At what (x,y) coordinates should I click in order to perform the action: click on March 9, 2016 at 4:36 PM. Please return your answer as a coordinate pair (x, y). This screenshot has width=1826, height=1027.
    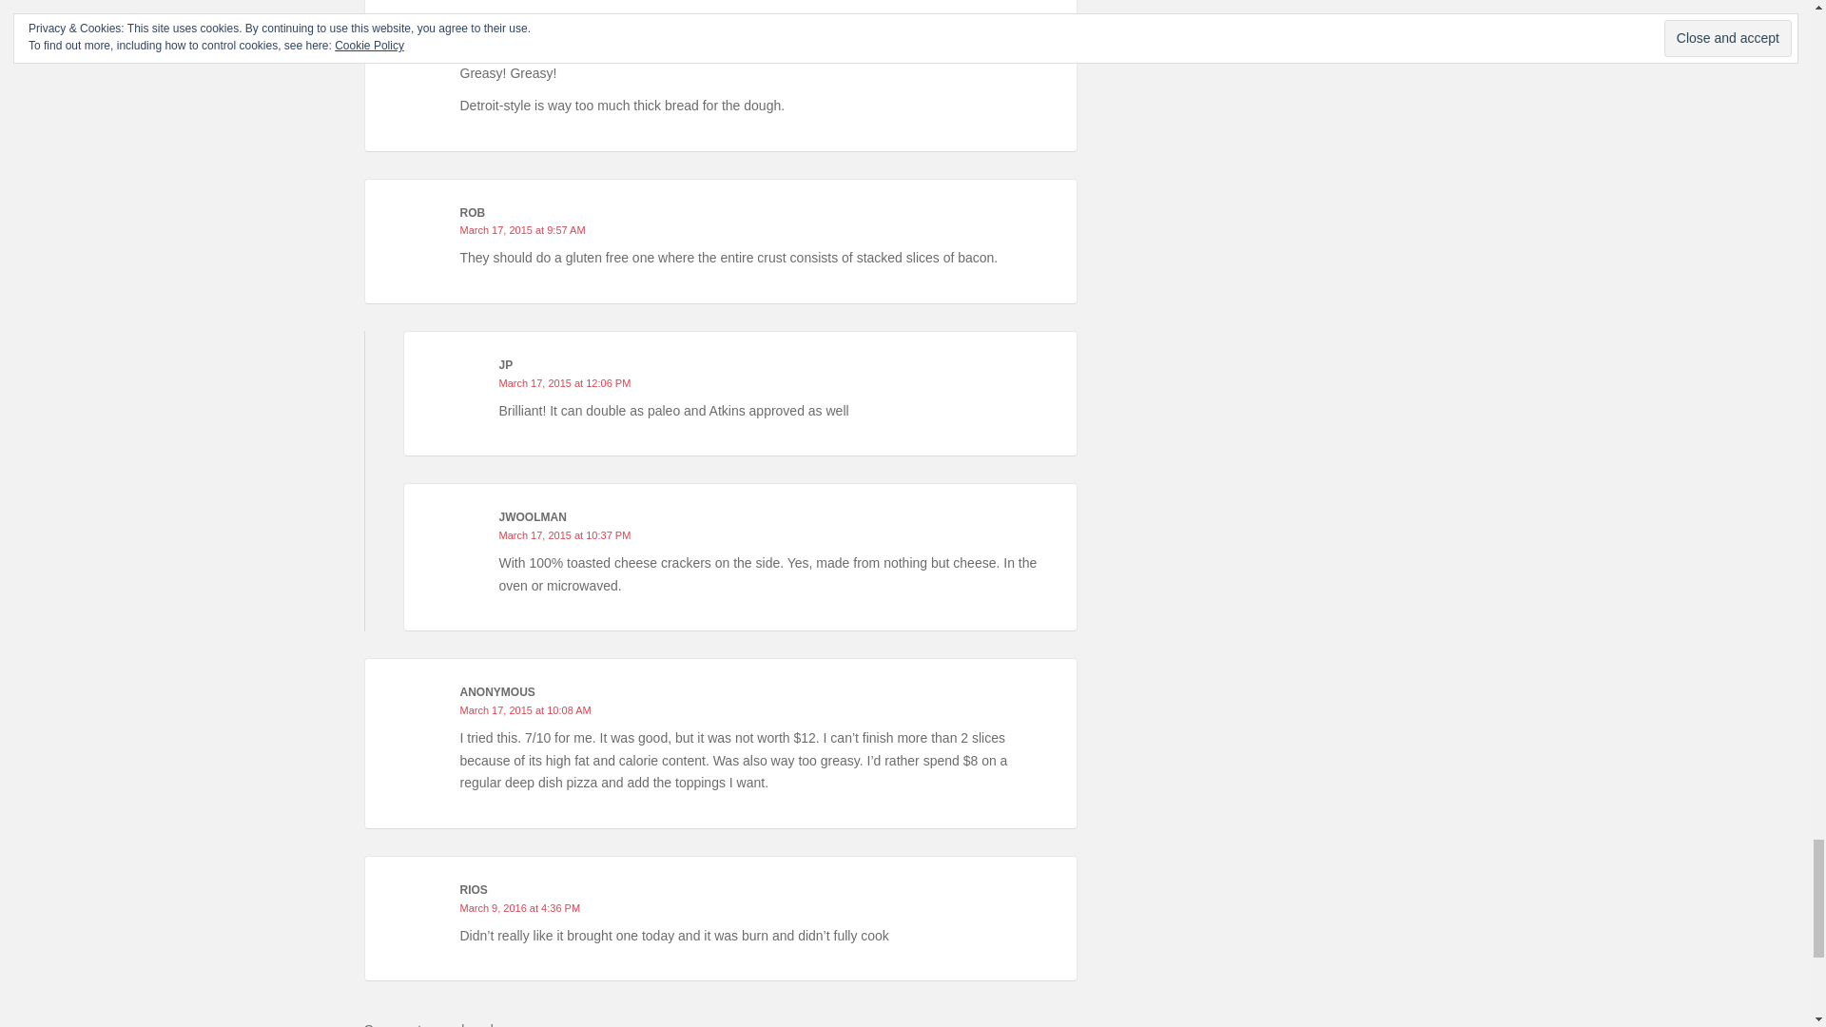
    Looking at the image, I should click on (519, 908).